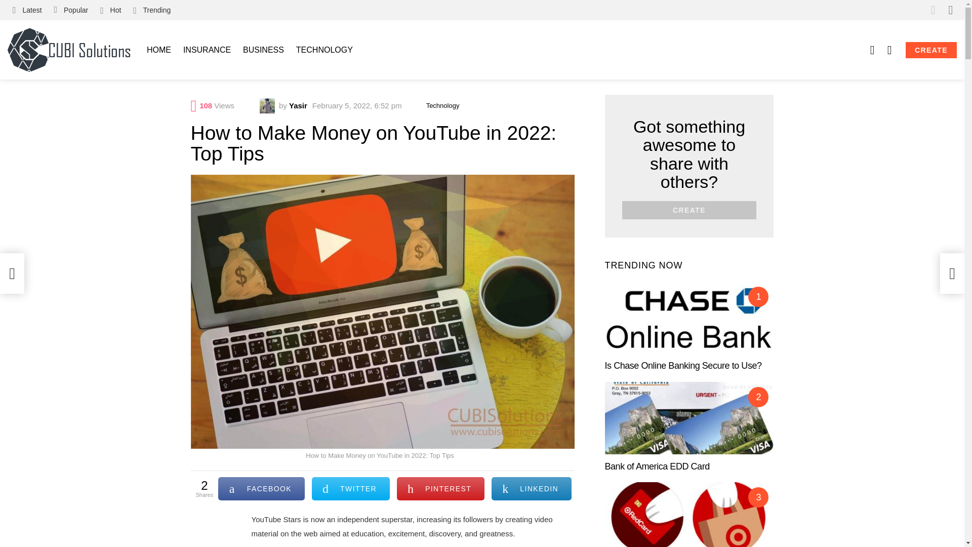 The width and height of the screenshot is (972, 547). What do you see at coordinates (442, 105) in the screenshot?
I see `Technology` at bounding box center [442, 105].